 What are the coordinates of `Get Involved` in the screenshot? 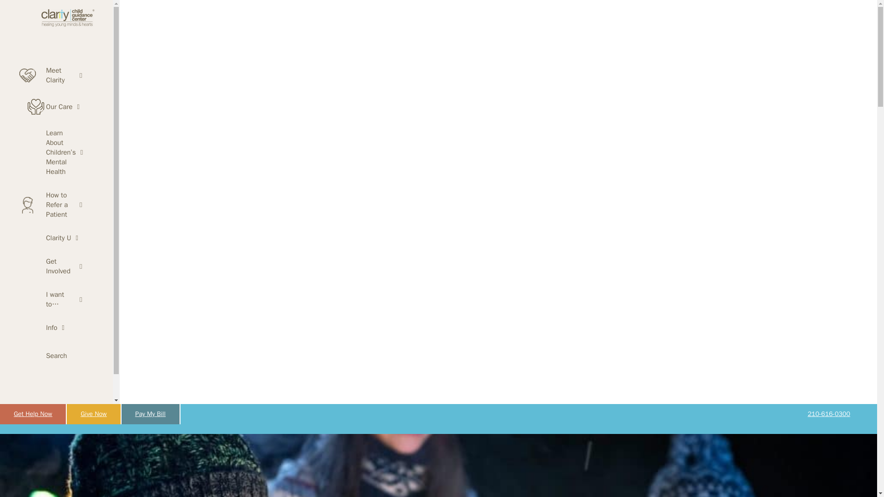 It's located at (52, 266).